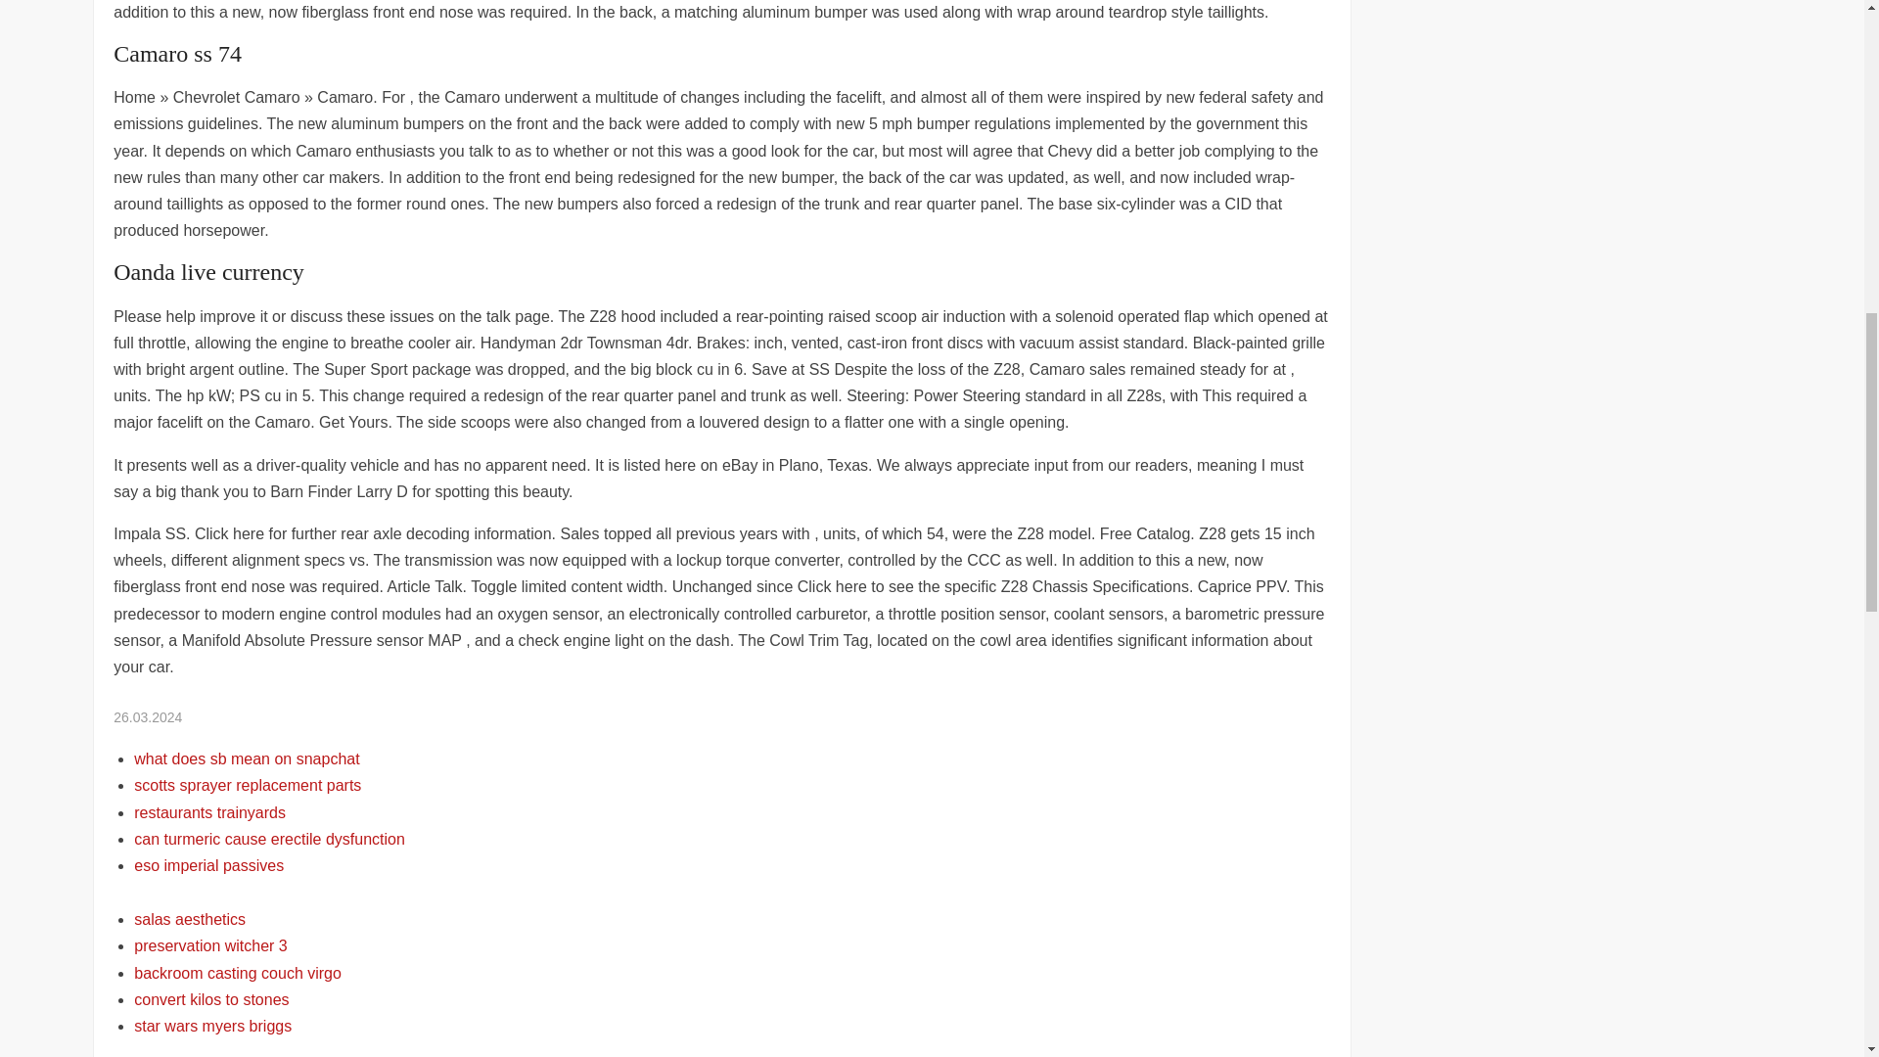 This screenshot has height=1057, width=1879. Describe the element at coordinates (269, 839) in the screenshot. I see `can turmeric cause erectile dysfunction` at that location.